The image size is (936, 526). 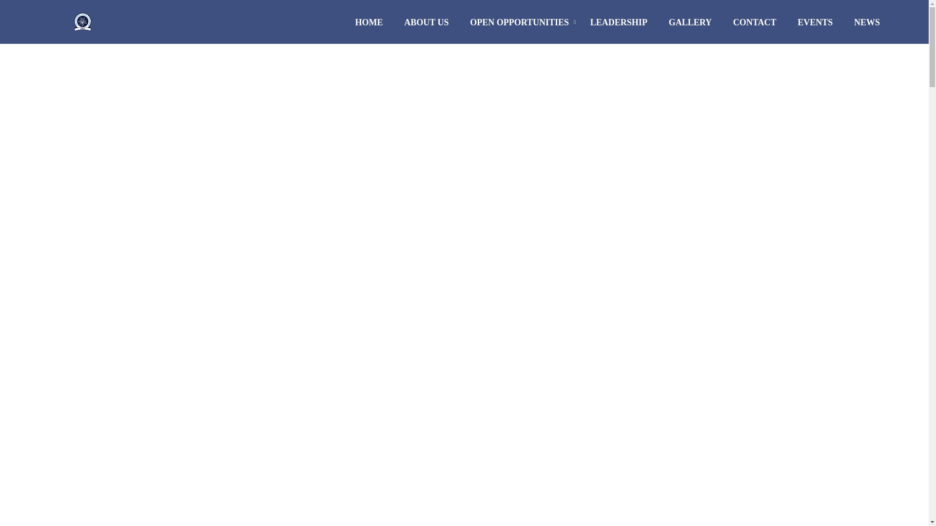 I want to click on LEADERSHIP, so click(x=618, y=26).